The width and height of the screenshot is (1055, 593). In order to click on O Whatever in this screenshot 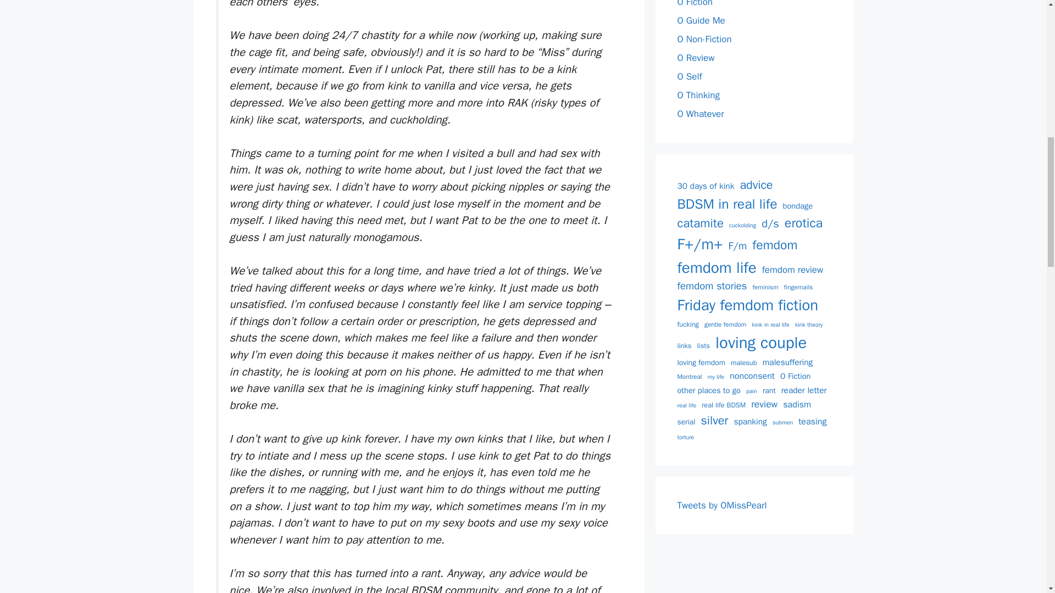, I will do `click(700, 114)`.